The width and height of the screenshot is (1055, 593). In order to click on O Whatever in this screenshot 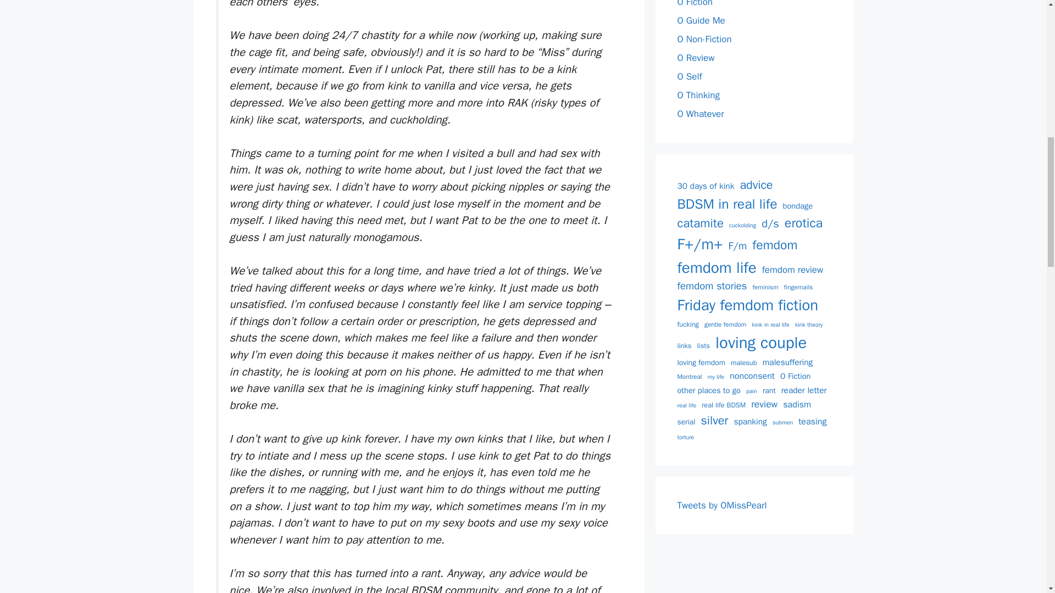, I will do `click(700, 114)`.